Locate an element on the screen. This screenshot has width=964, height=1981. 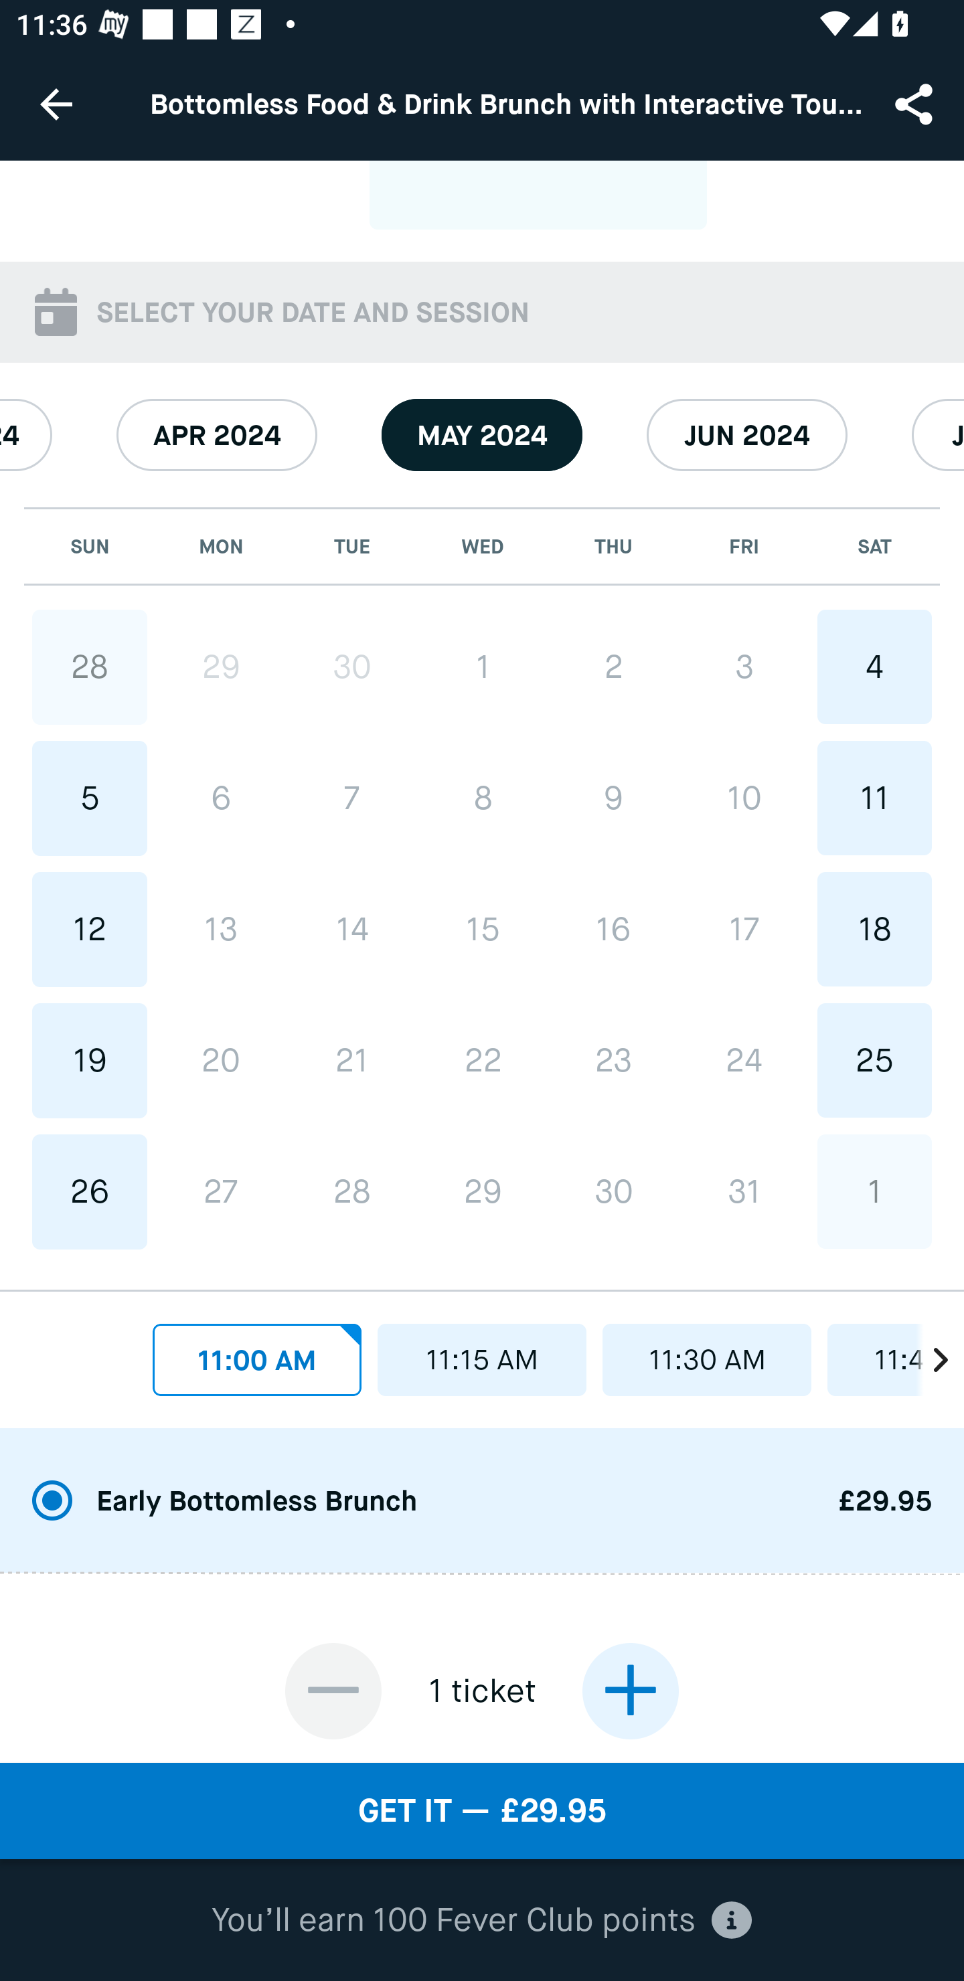
APR 2024 is located at coordinates (217, 435).